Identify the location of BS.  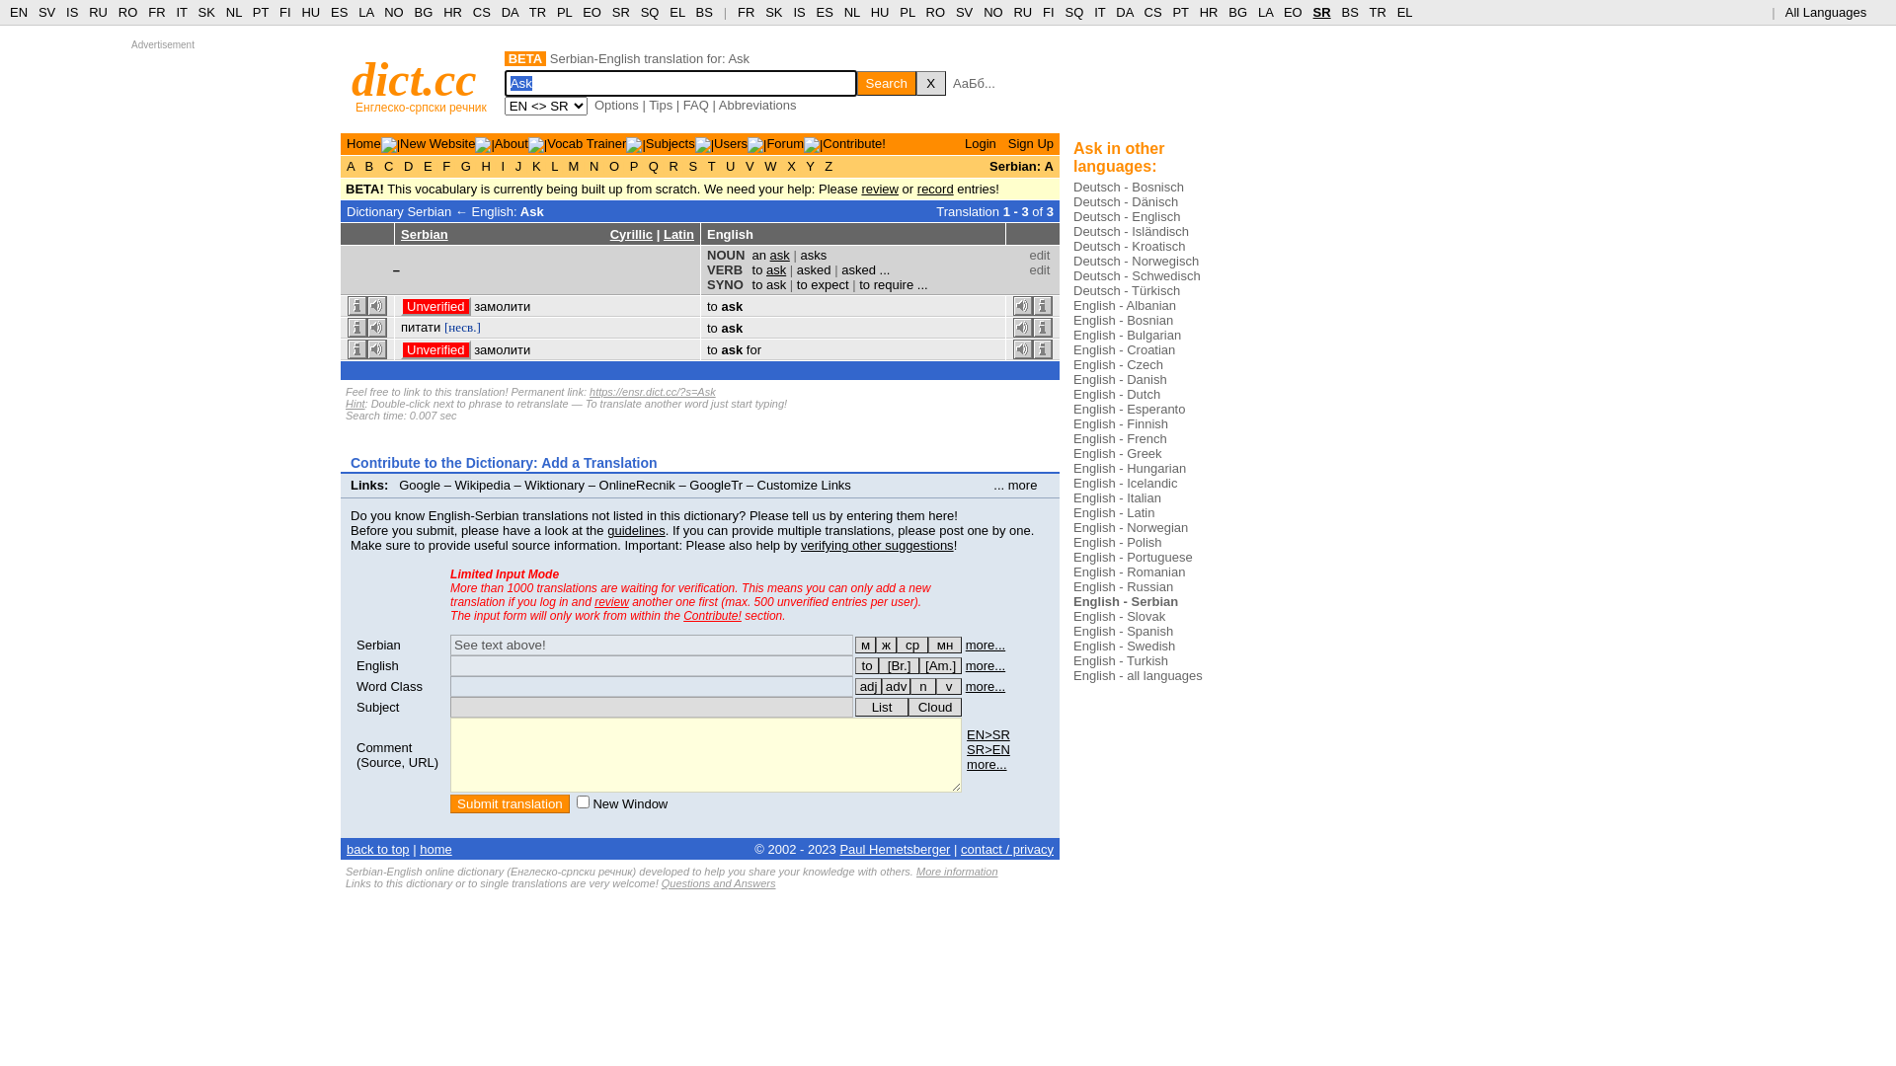
(1349, 12).